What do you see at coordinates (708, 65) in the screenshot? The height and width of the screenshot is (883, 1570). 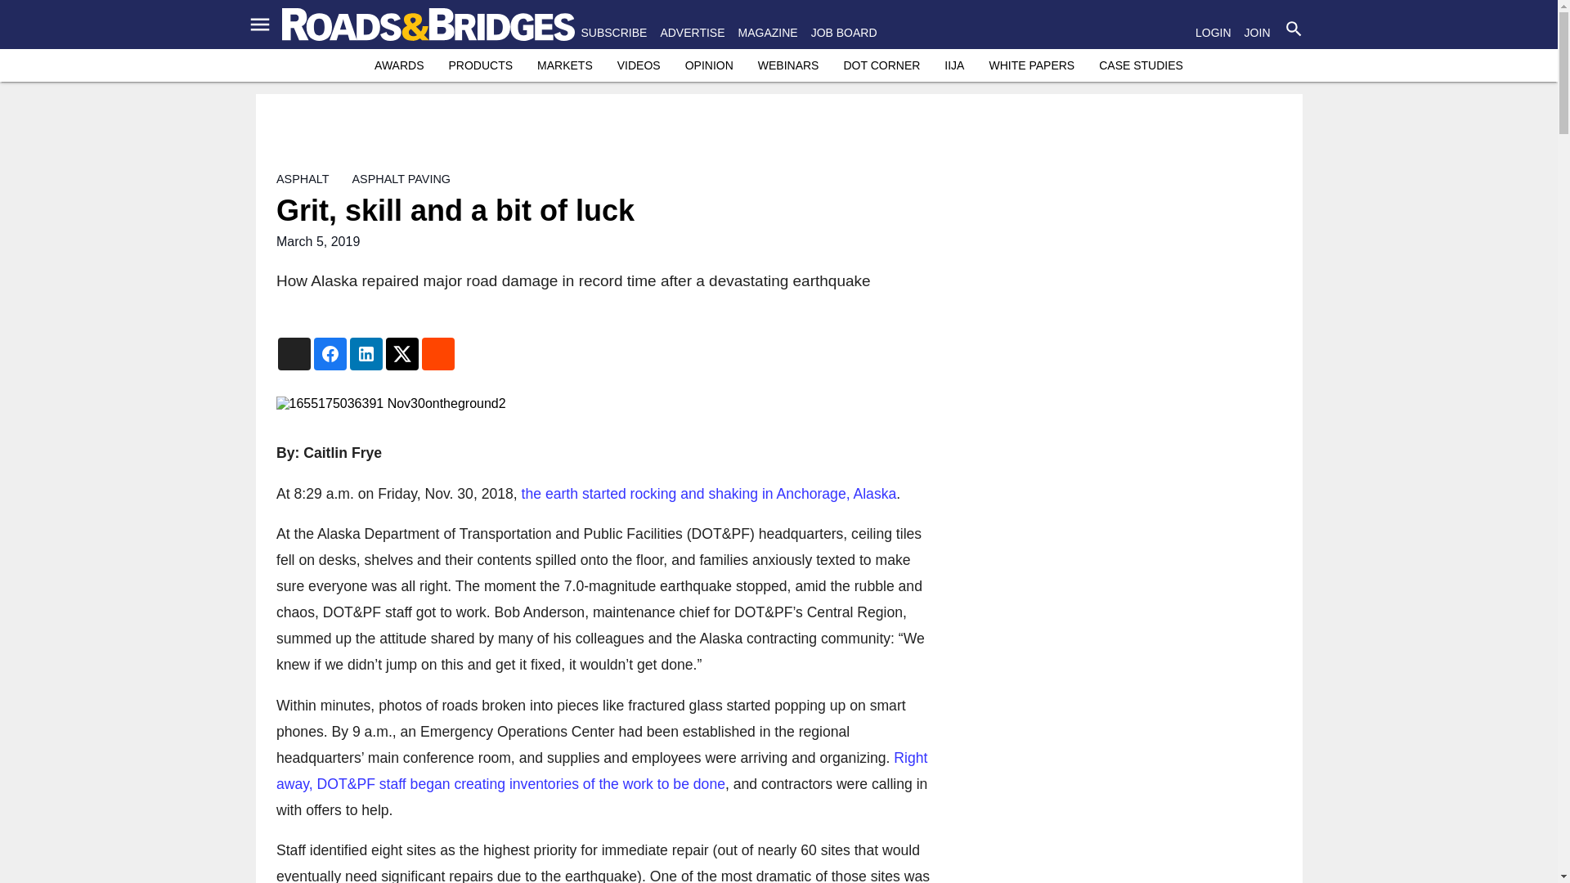 I see `OPINION` at bounding box center [708, 65].